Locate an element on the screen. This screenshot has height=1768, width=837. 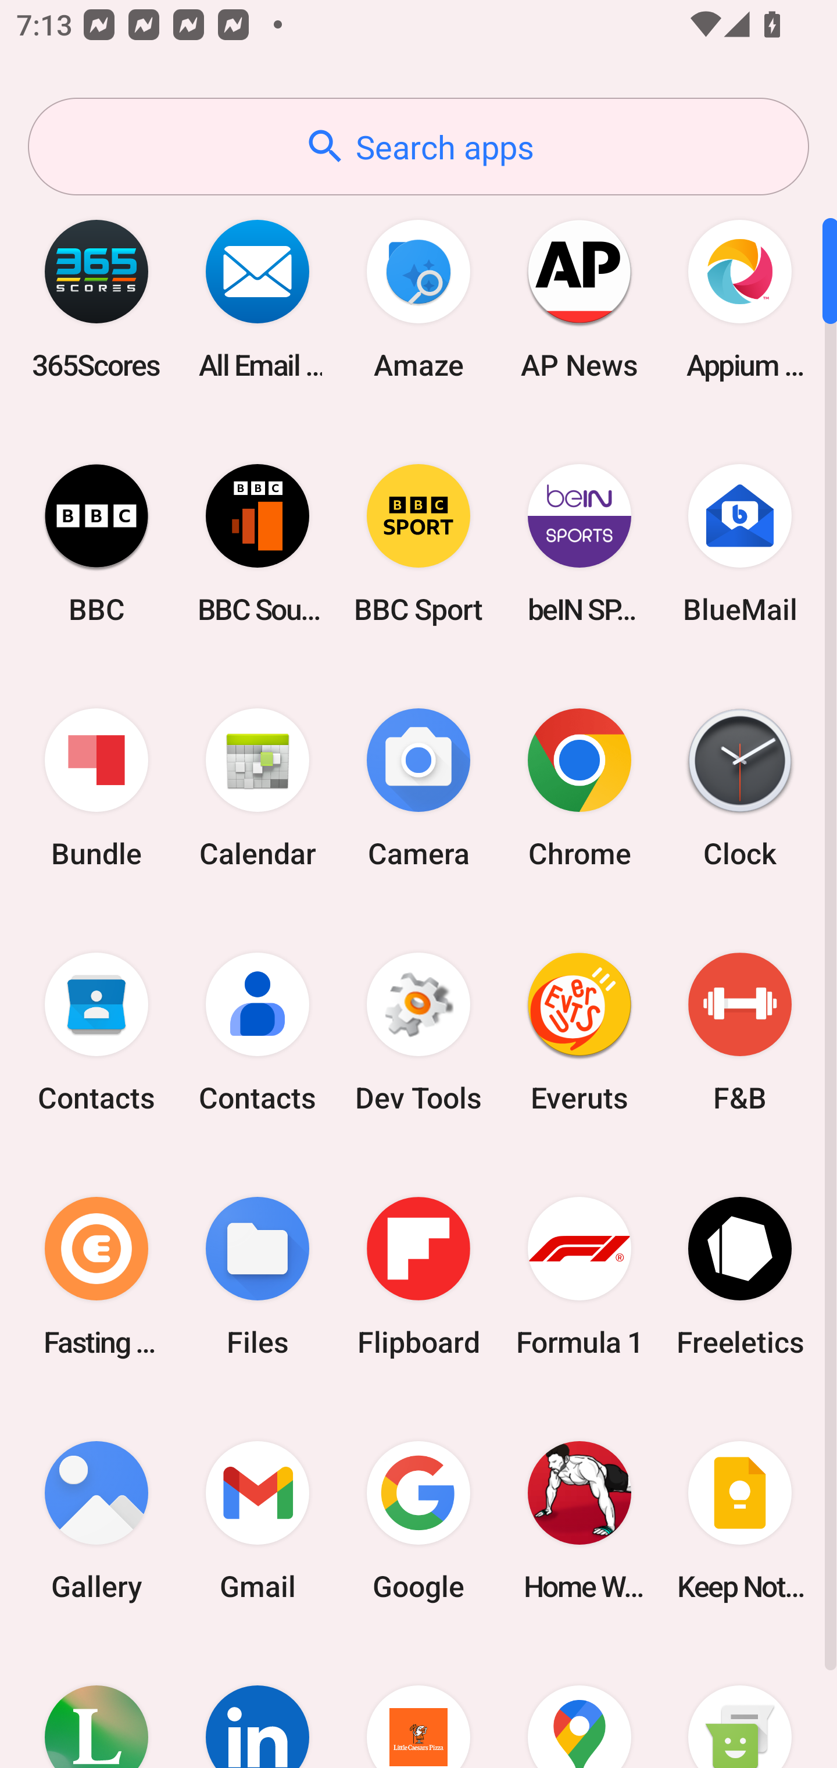
Fasting Coach is located at coordinates (96, 1276).